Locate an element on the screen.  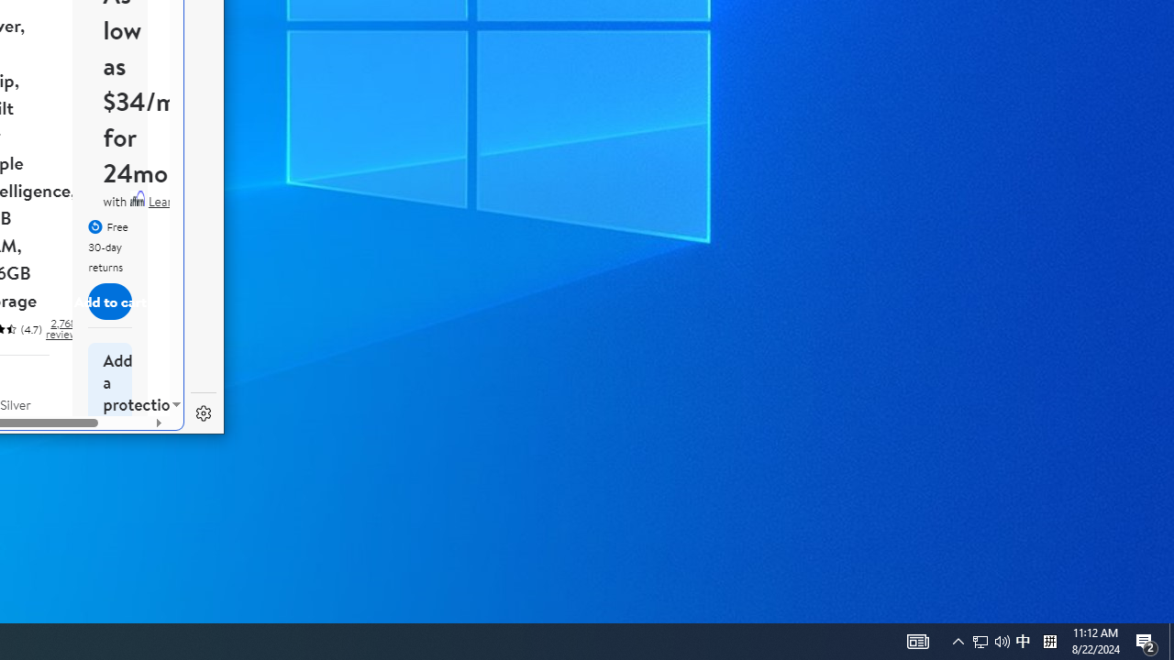
Show desktop is located at coordinates (1171, 642).